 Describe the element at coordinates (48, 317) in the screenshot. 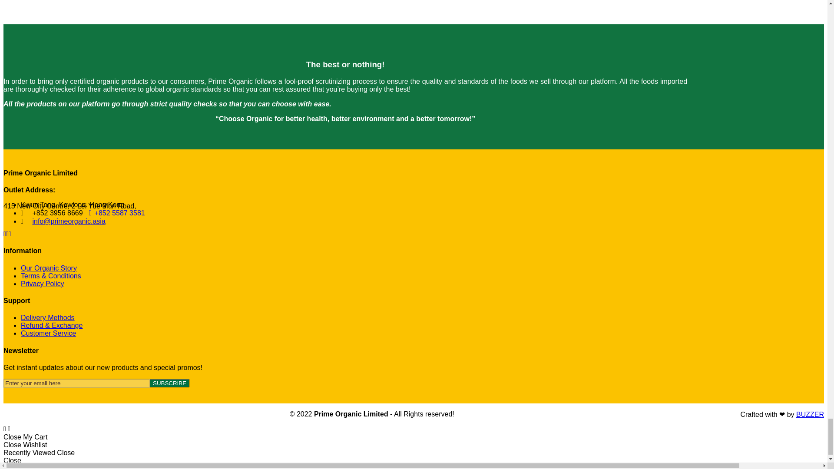

I see `Delivery Methods` at that location.